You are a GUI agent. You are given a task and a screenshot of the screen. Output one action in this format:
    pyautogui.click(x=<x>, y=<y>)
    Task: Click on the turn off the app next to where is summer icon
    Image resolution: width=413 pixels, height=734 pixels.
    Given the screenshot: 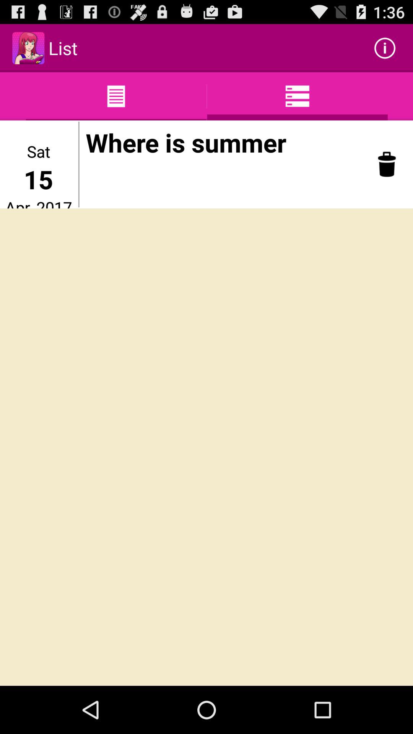 What is the action you would take?
    pyautogui.click(x=387, y=164)
    